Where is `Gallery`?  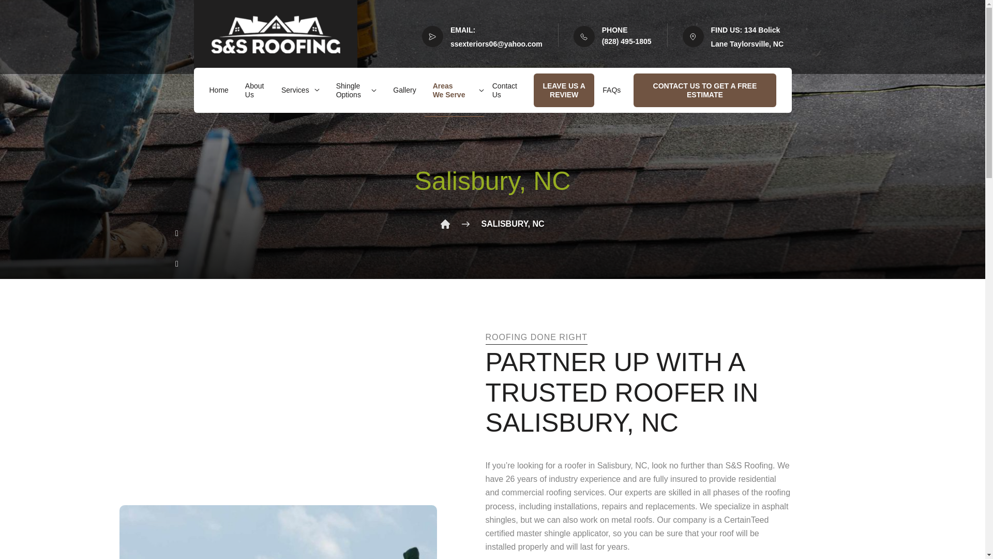 Gallery is located at coordinates (404, 90).